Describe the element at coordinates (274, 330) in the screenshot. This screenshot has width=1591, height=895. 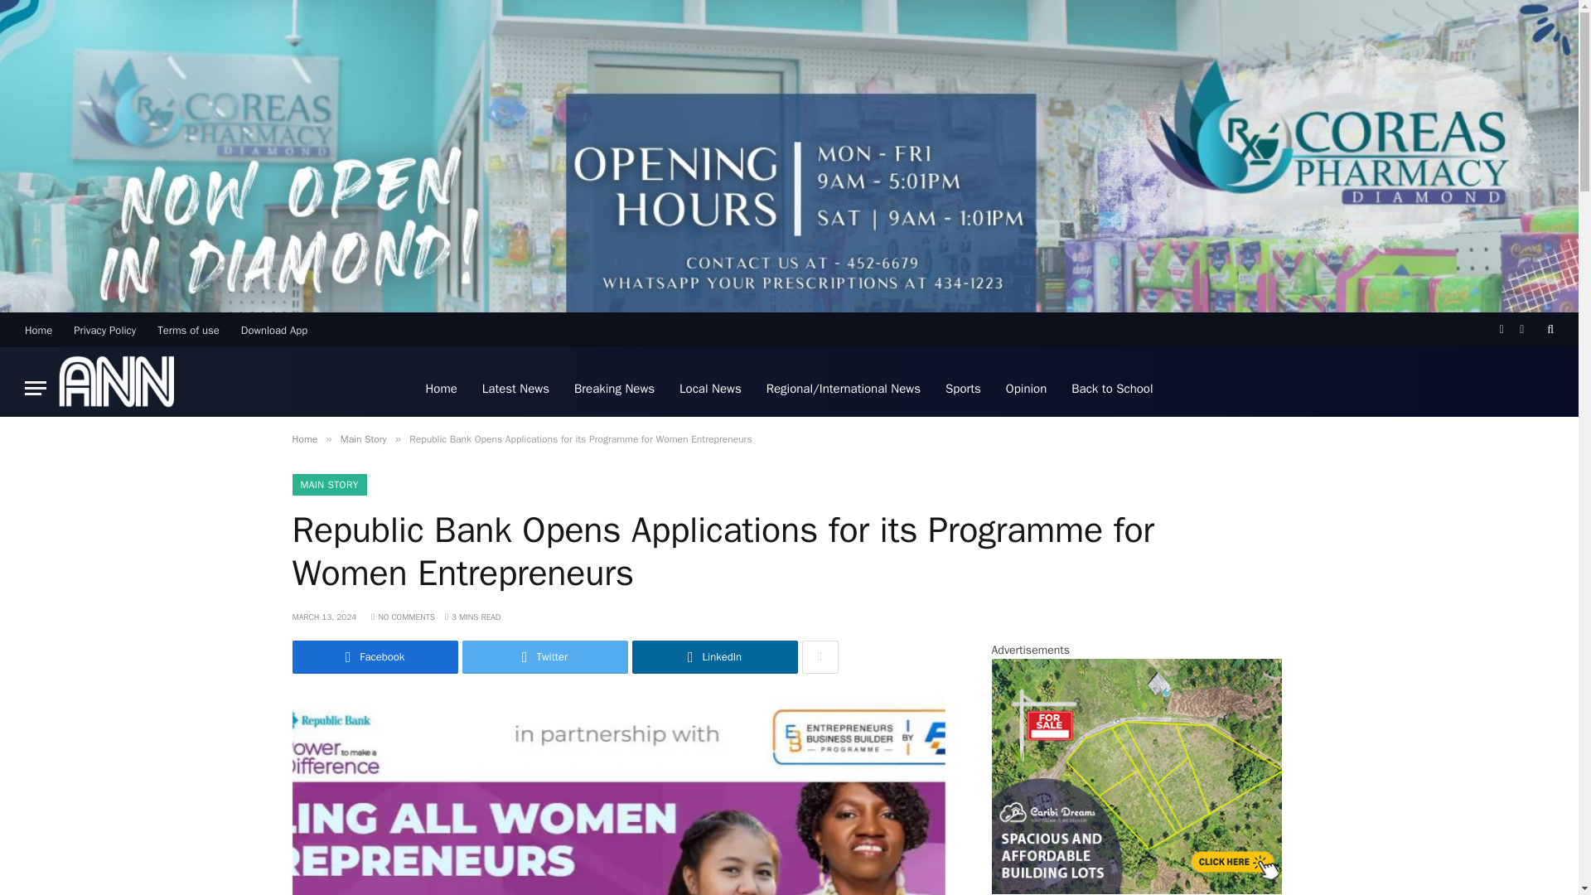
I see `Download App` at that location.